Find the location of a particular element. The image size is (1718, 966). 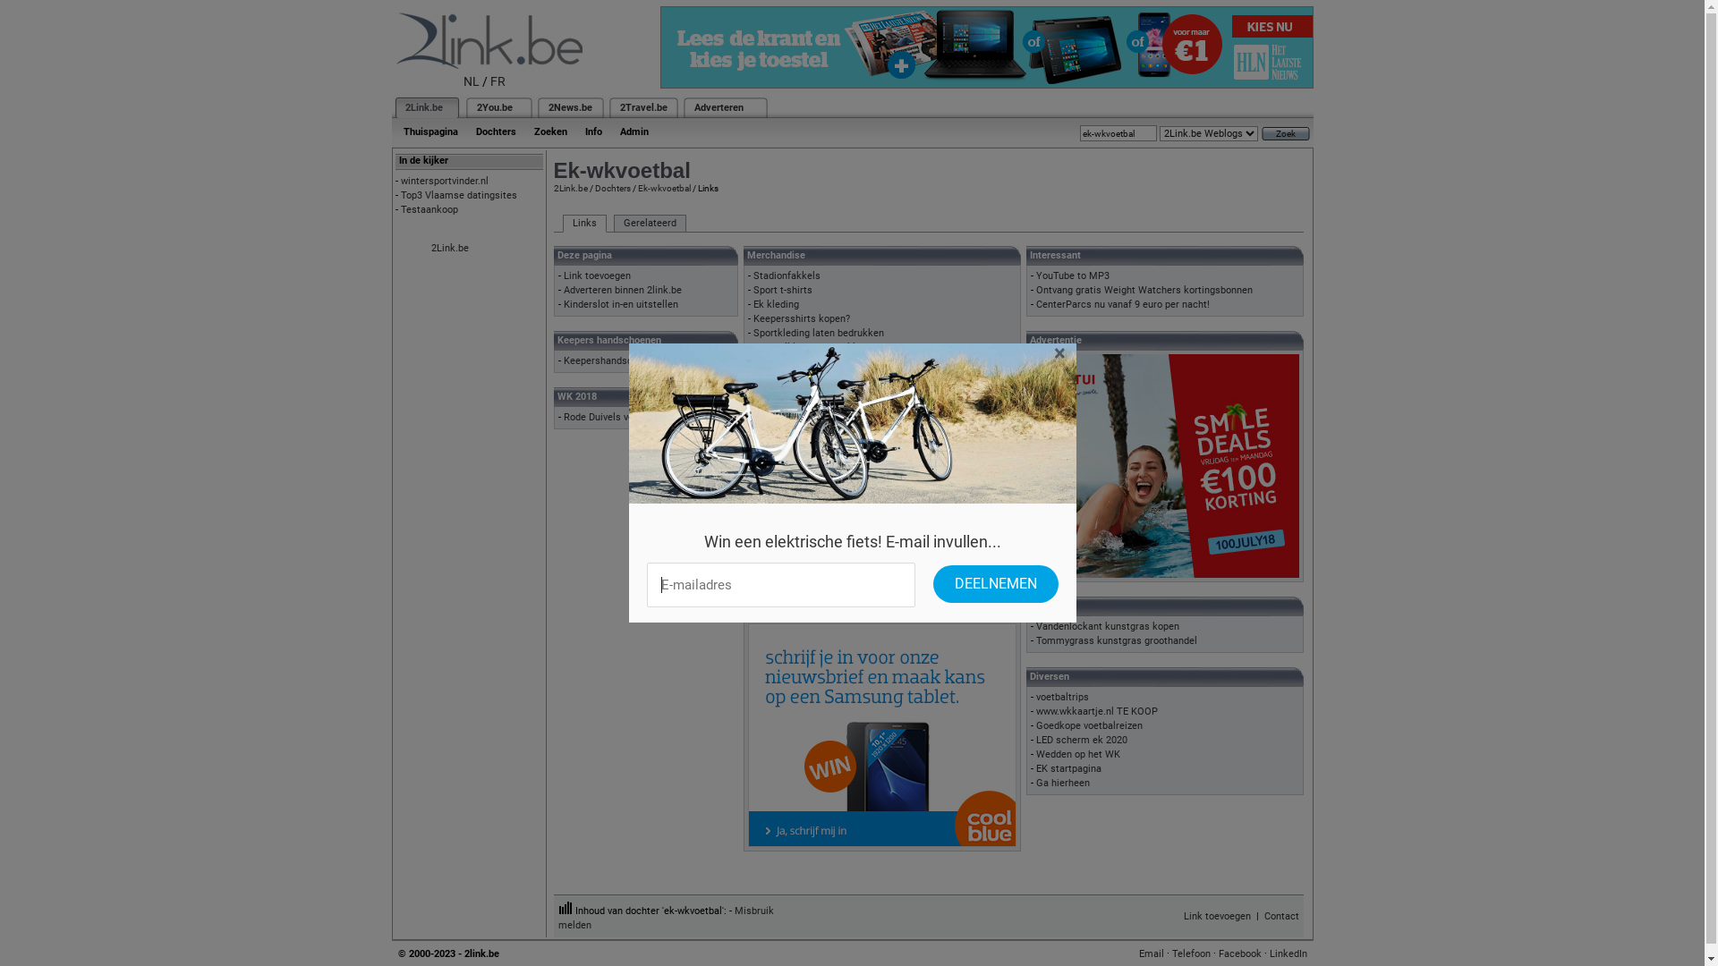

Ek-wkvoetbal is located at coordinates (664, 188).